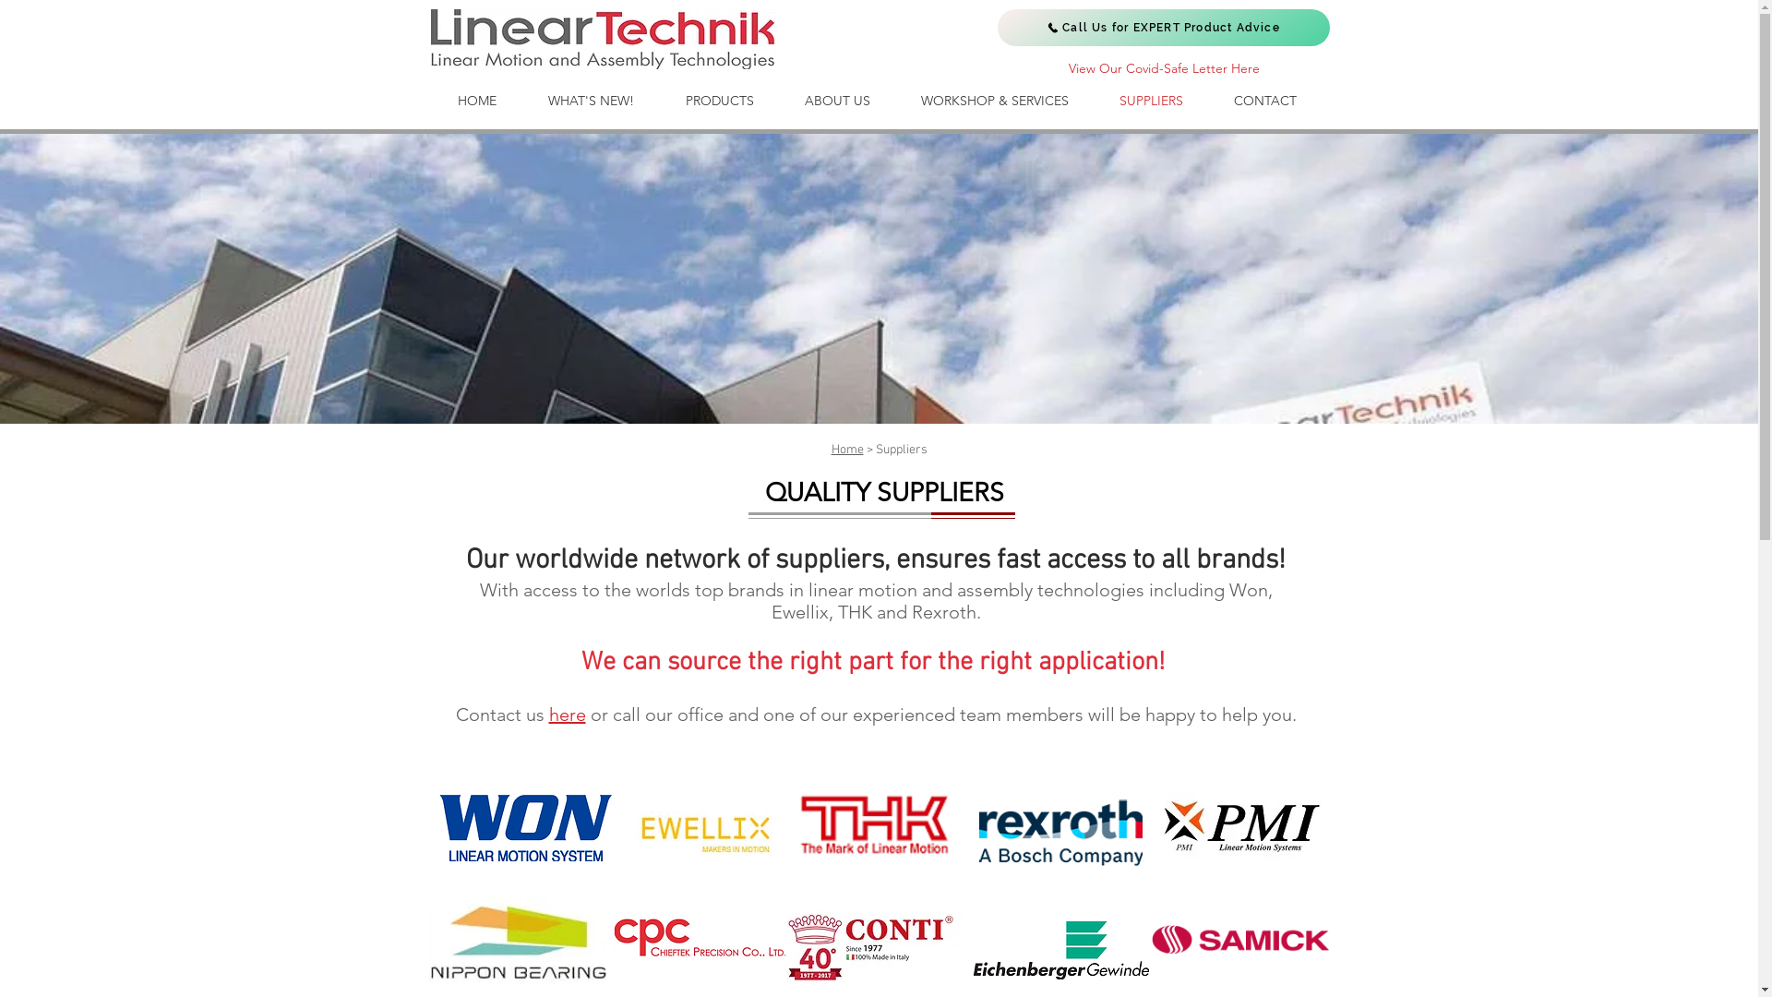  Describe the element at coordinates (1152, 102) in the screenshot. I see `SUPPLIERS` at that location.